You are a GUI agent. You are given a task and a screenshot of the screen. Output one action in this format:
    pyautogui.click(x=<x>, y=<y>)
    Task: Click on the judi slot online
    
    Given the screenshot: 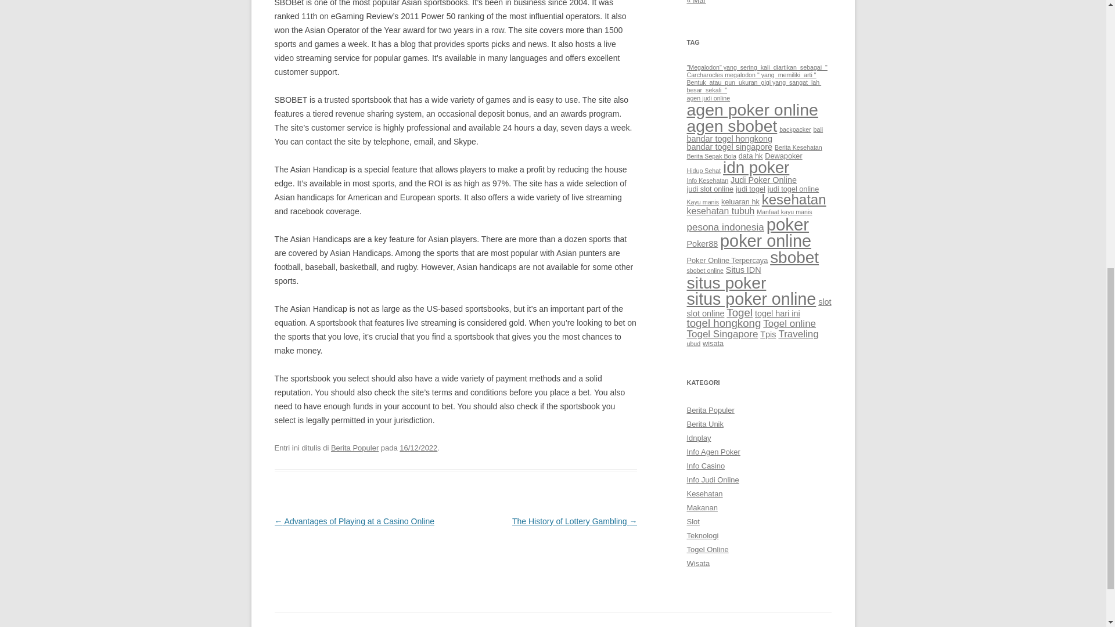 What is the action you would take?
    pyautogui.click(x=710, y=188)
    